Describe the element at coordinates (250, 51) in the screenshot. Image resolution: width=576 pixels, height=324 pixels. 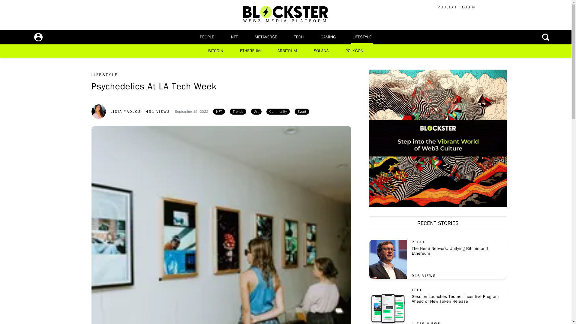
I see `ETHEREUM` at that location.